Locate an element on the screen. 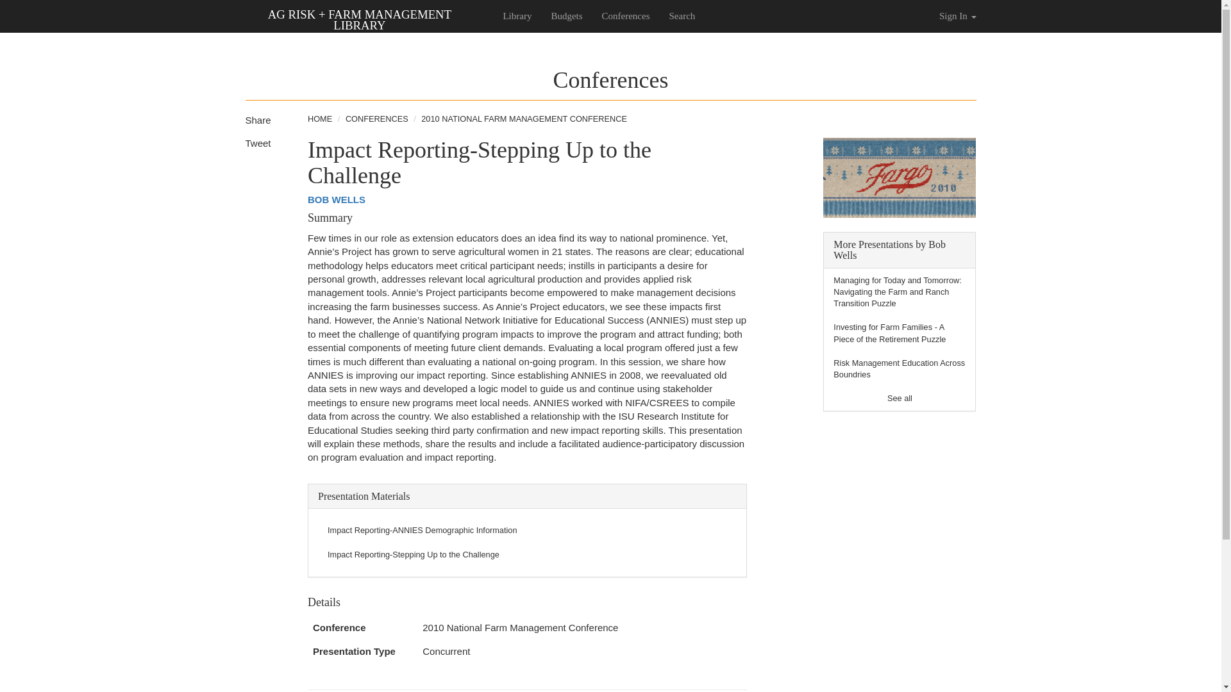 Image resolution: width=1231 pixels, height=692 pixels. Tweet is located at coordinates (258, 143).